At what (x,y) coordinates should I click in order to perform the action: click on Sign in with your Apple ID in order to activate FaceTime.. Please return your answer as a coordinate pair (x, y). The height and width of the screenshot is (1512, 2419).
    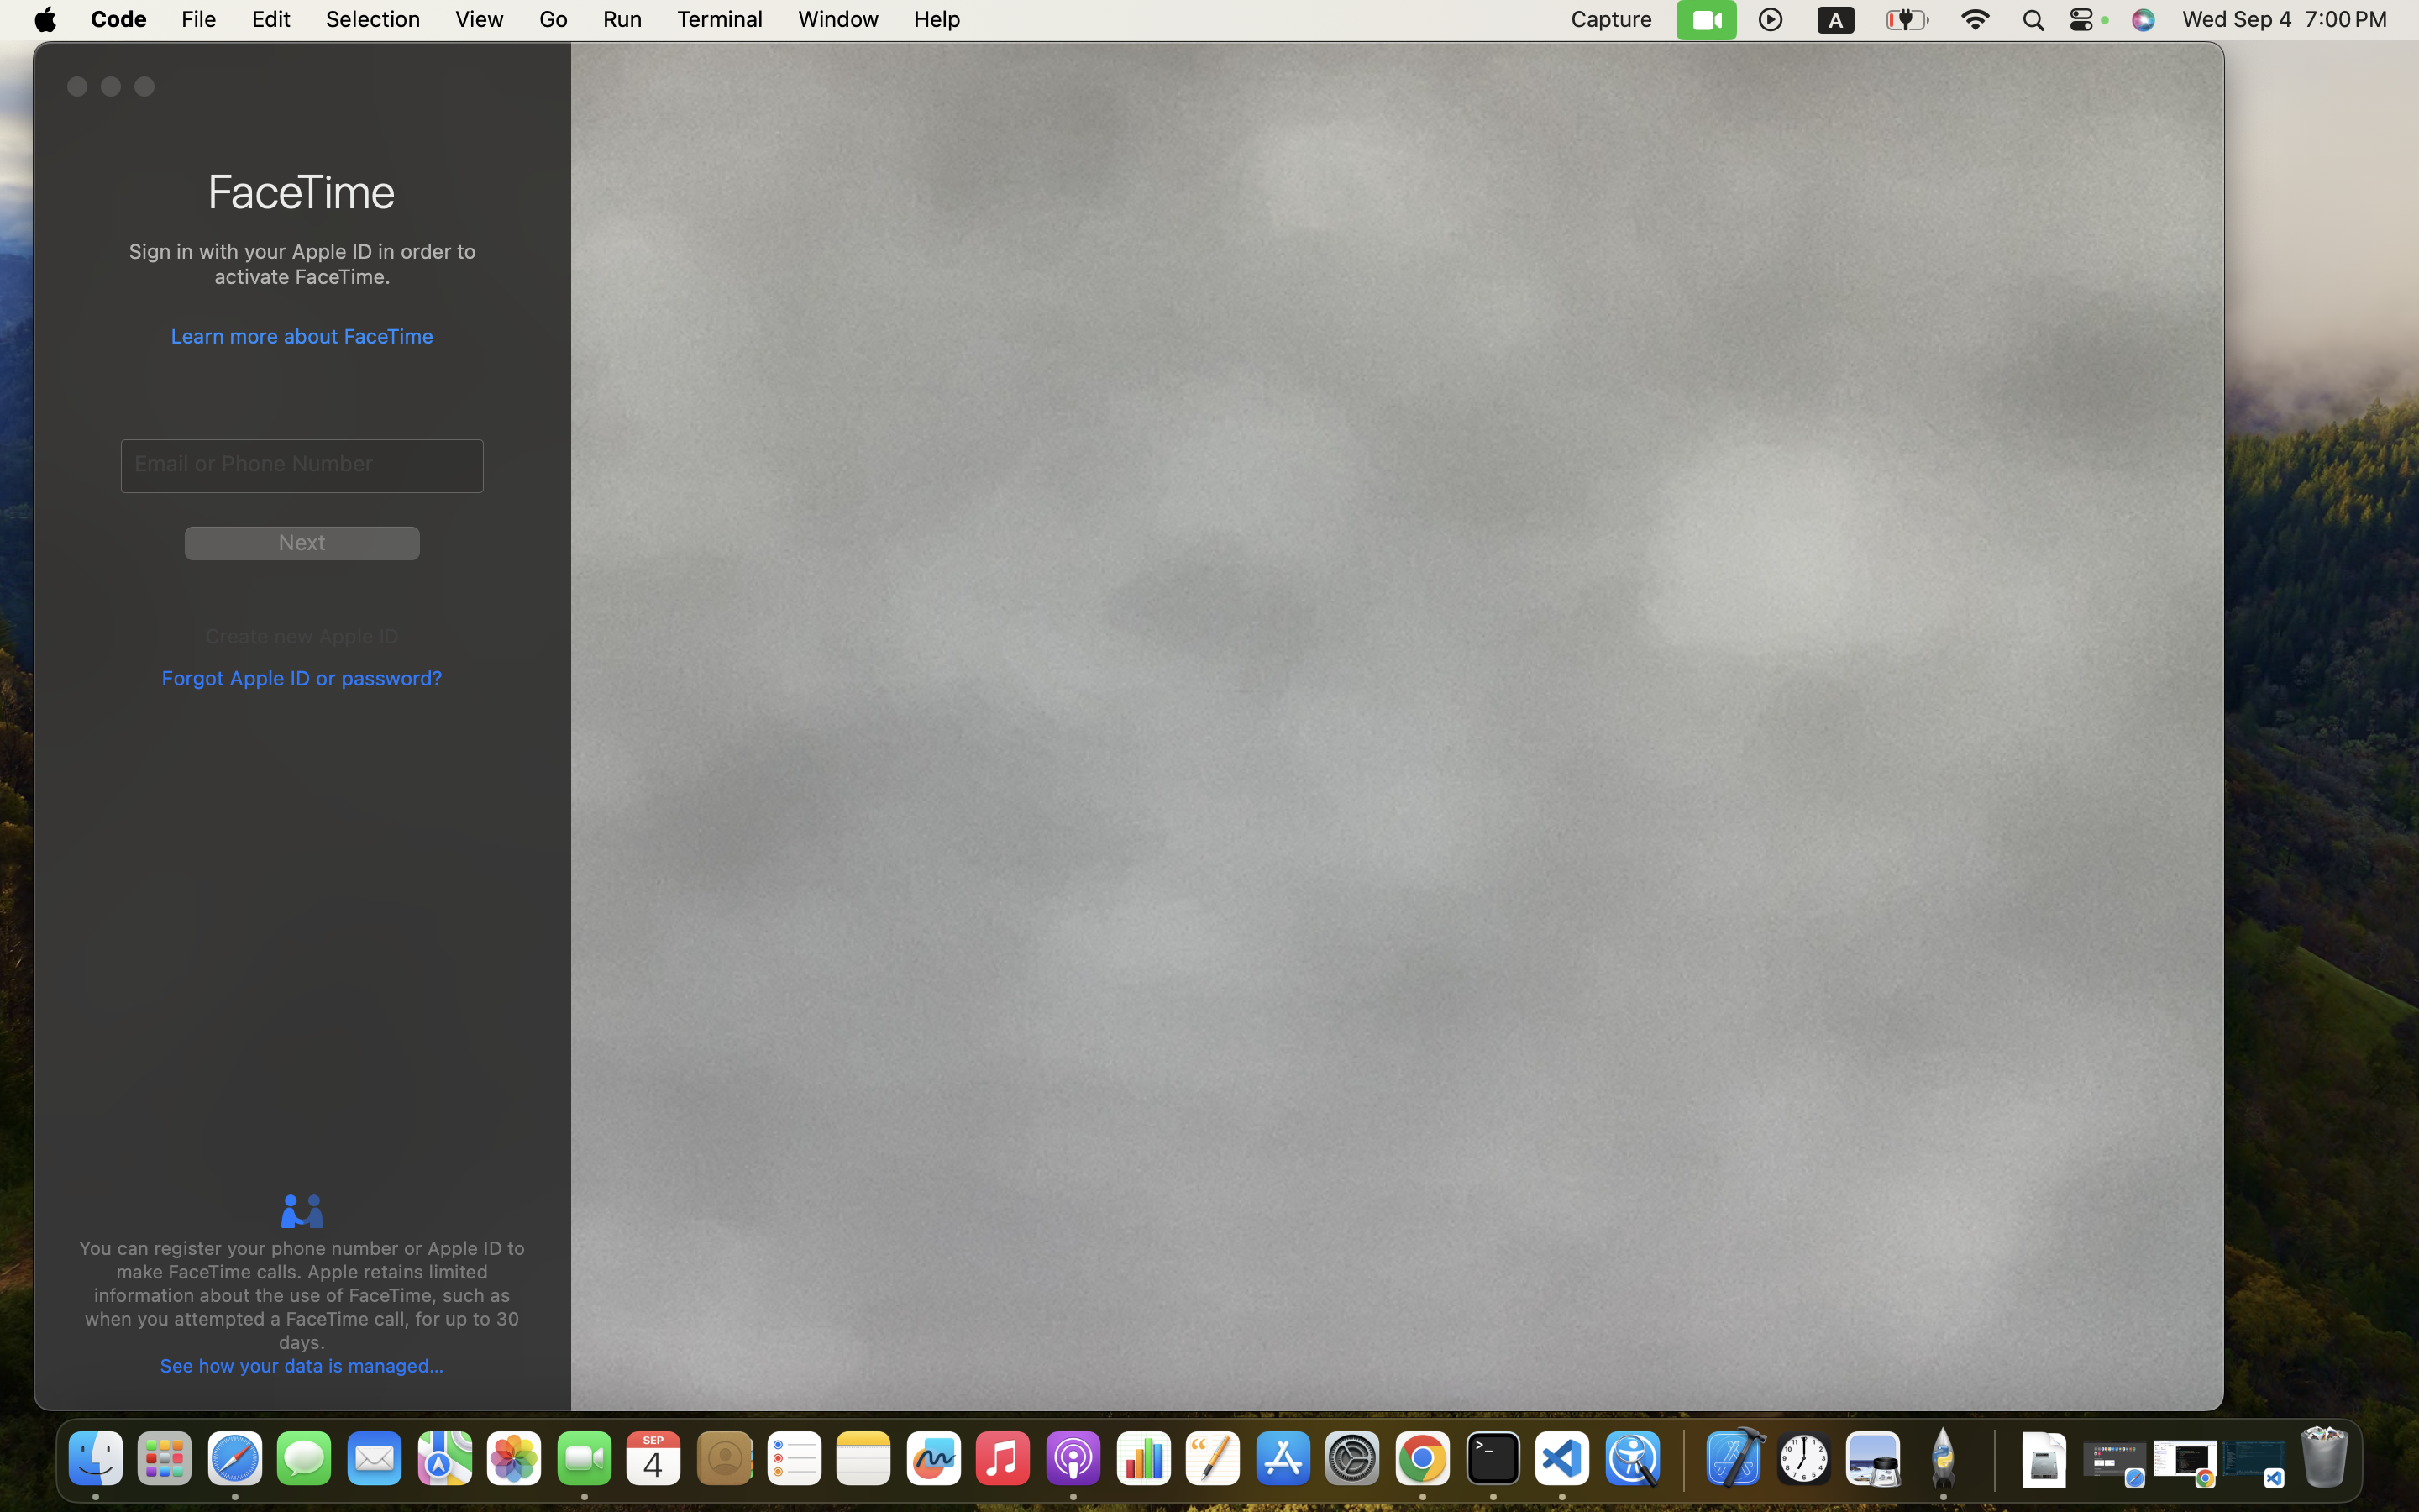
    Looking at the image, I should click on (302, 267).